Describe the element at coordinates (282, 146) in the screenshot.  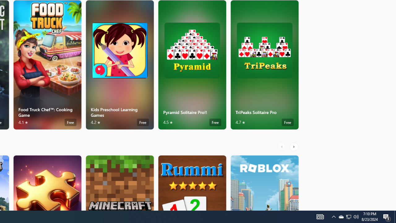
I see `AutomationID: LeftScrollButton` at that location.